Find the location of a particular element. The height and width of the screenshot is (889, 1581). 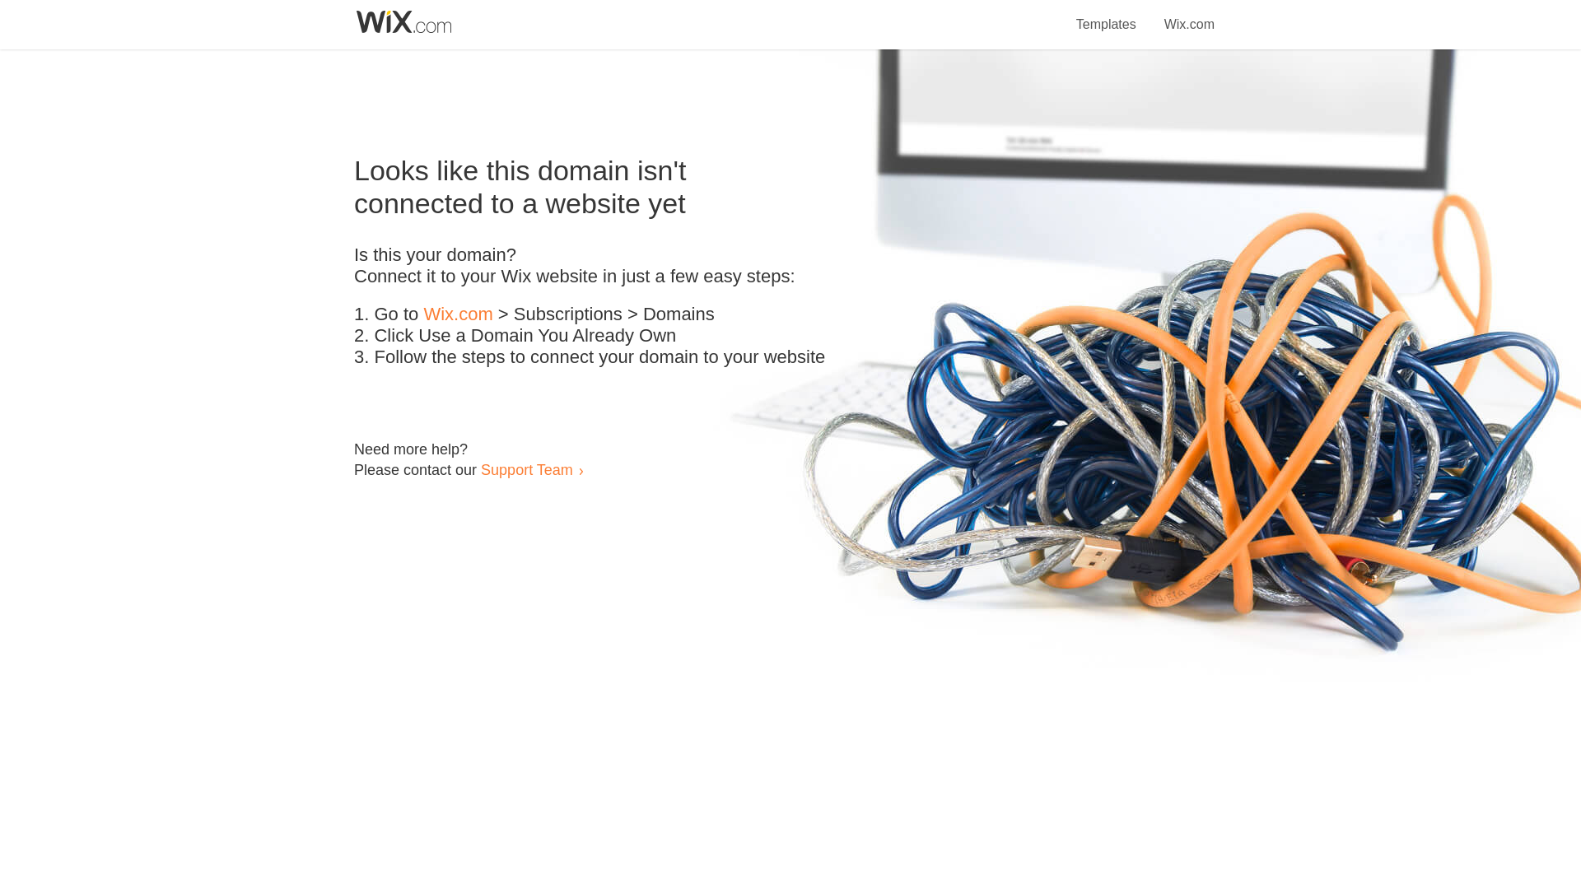

Support Team is located at coordinates (526, 469).